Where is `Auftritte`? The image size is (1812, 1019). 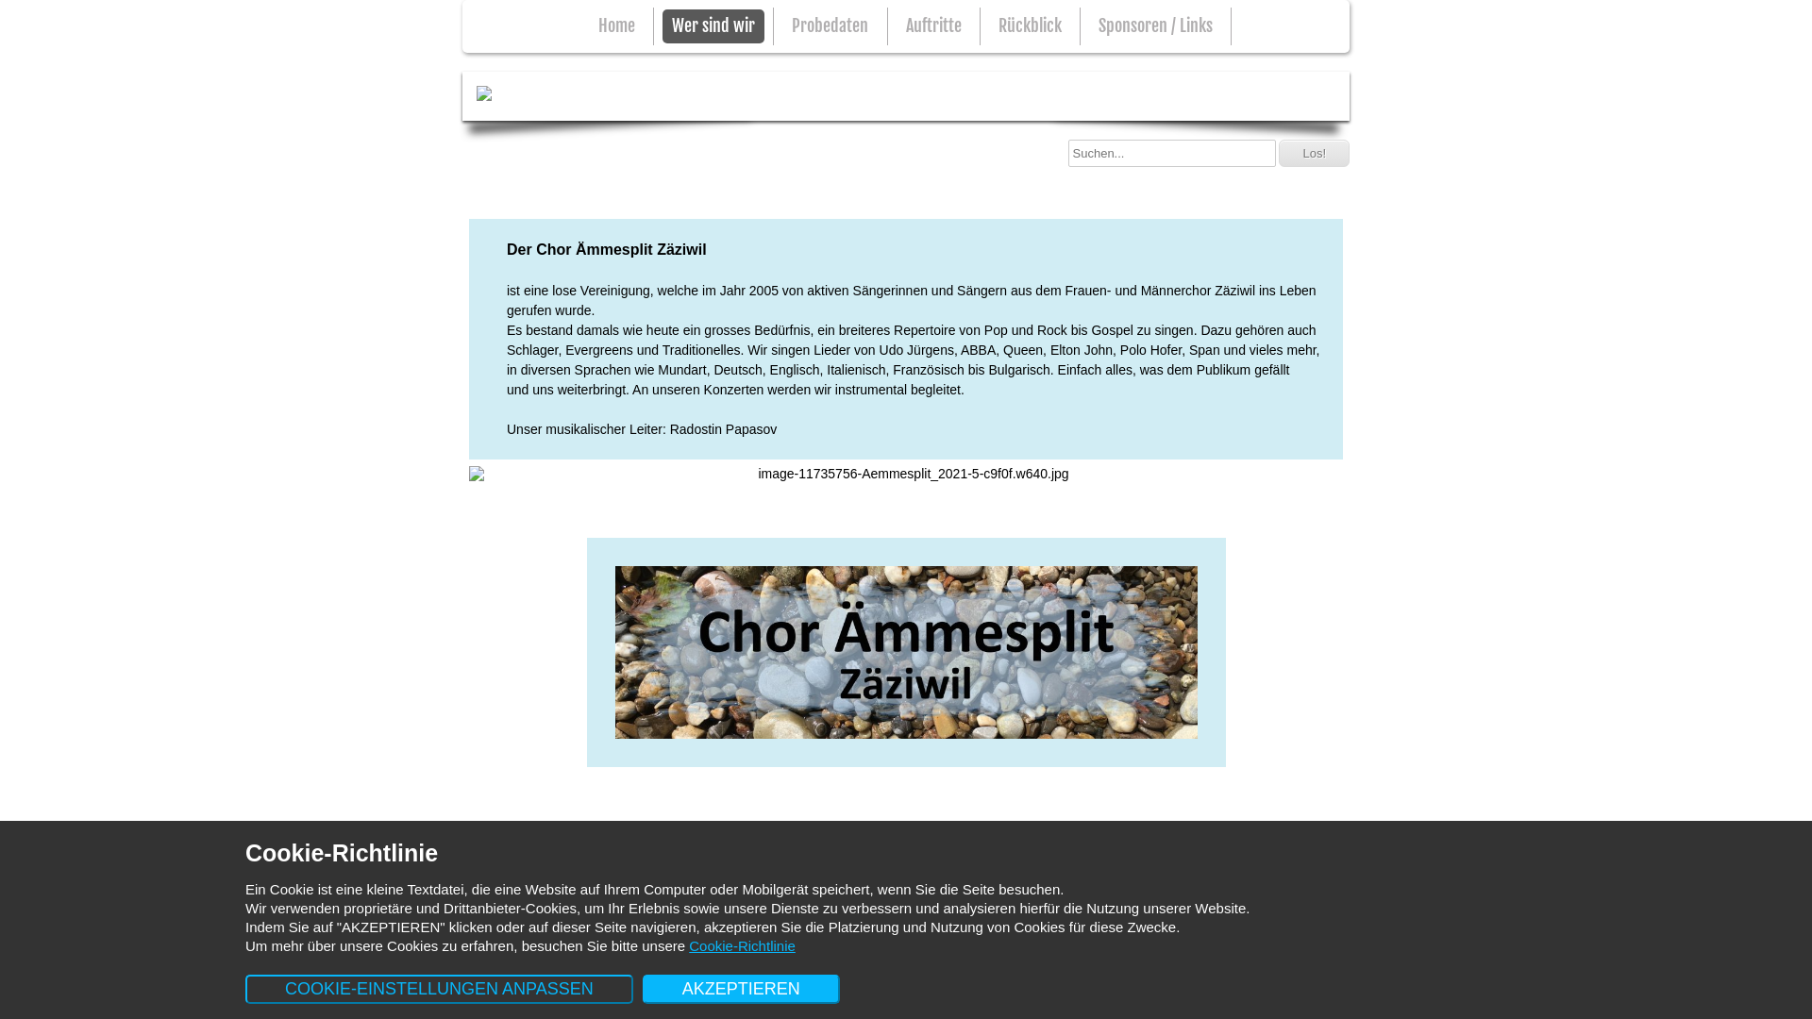 Auftritte is located at coordinates (934, 26).